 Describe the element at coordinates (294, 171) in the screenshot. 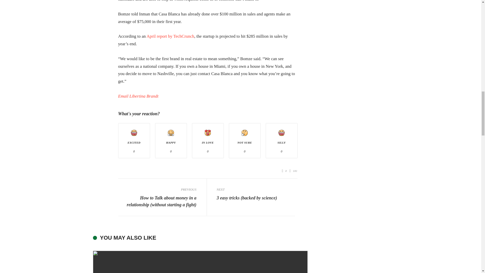

I see `181` at that location.